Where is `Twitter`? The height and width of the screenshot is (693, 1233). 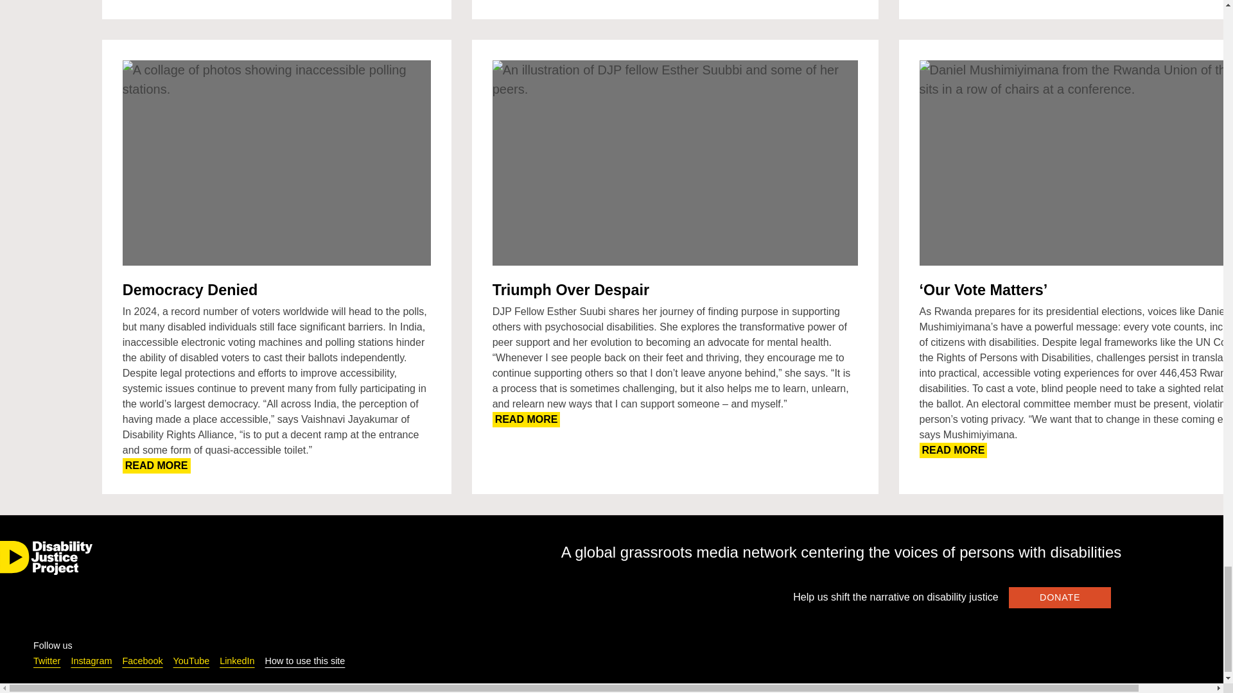 Twitter is located at coordinates (46, 660).